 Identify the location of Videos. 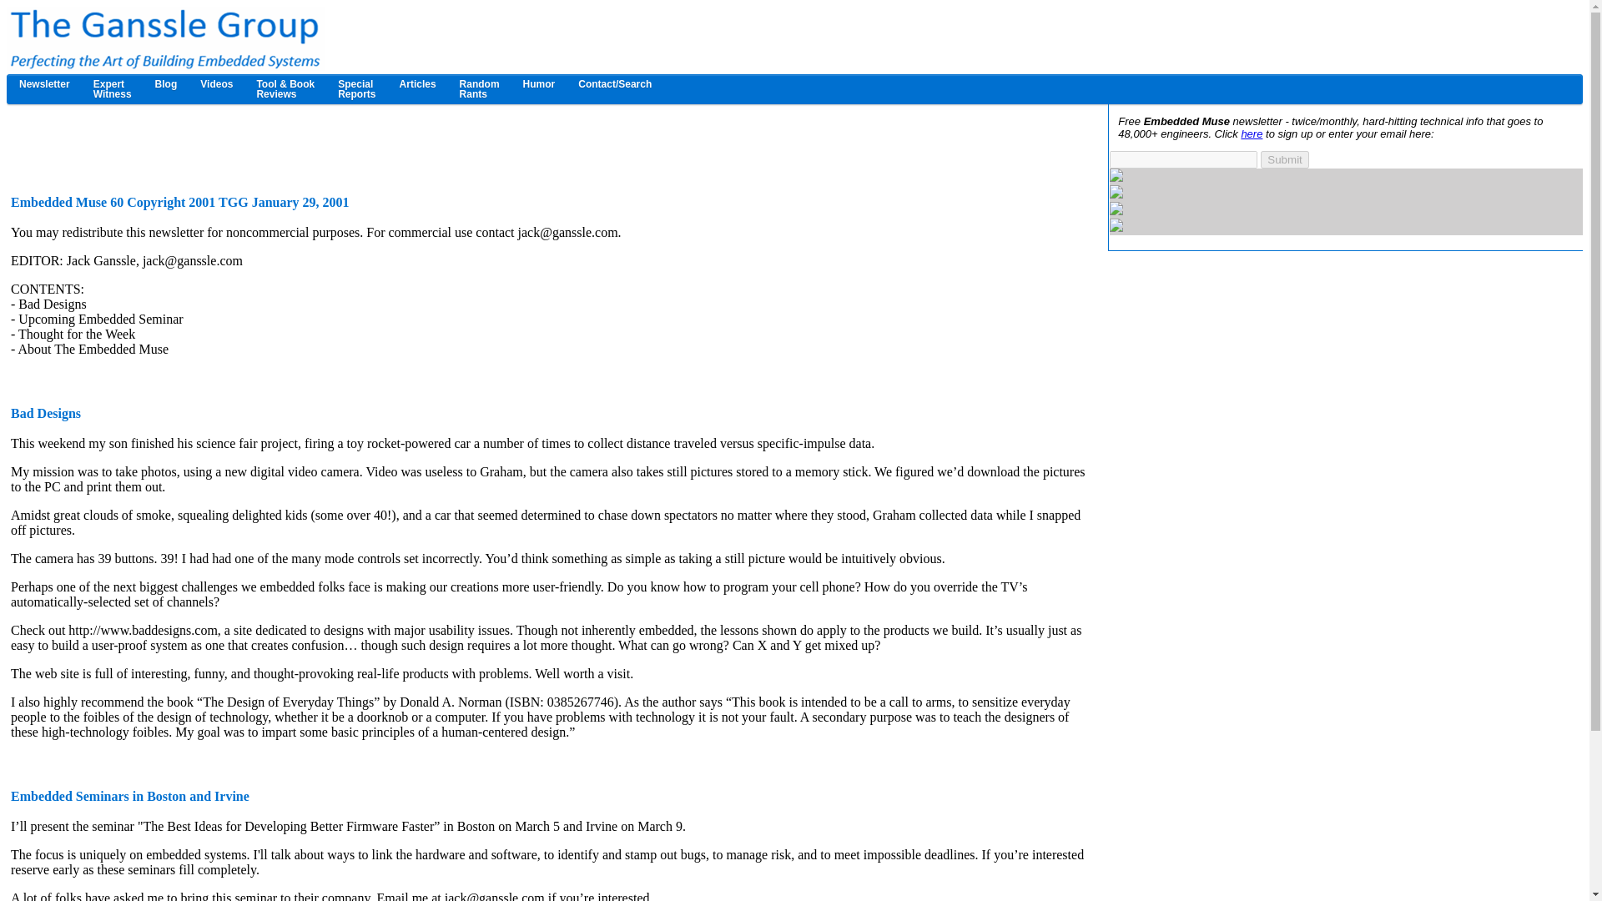
(217, 83).